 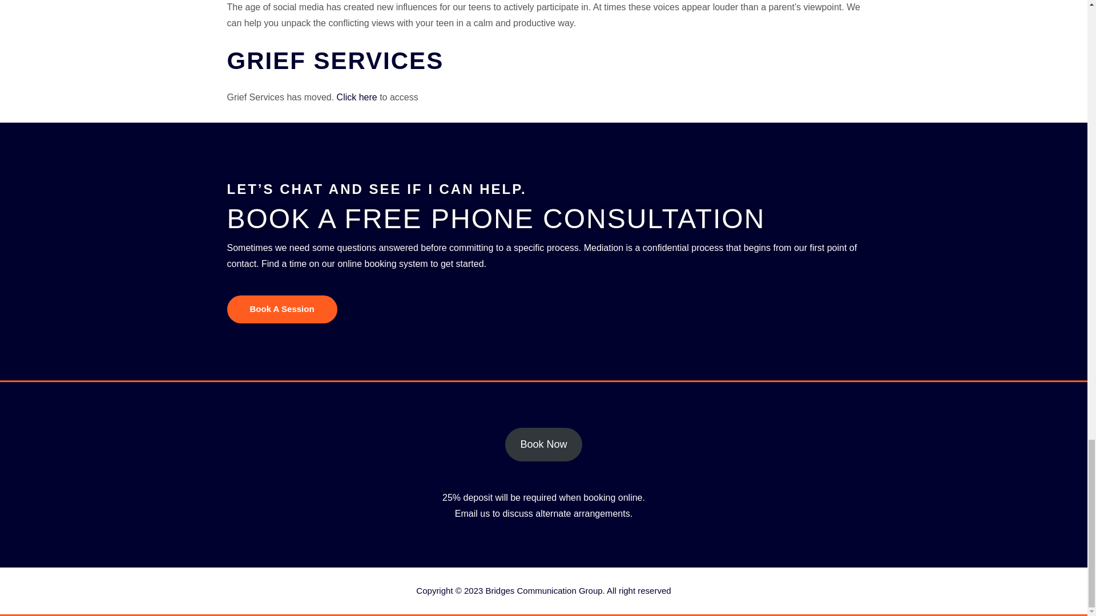 What do you see at coordinates (543, 591) in the screenshot?
I see `Bridges Communication Group` at bounding box center [543, 591].